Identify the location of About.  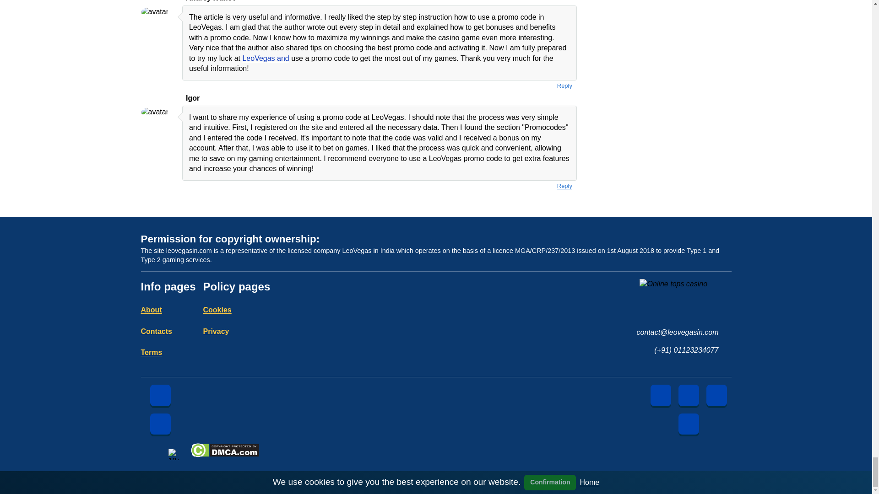
(151, 309).